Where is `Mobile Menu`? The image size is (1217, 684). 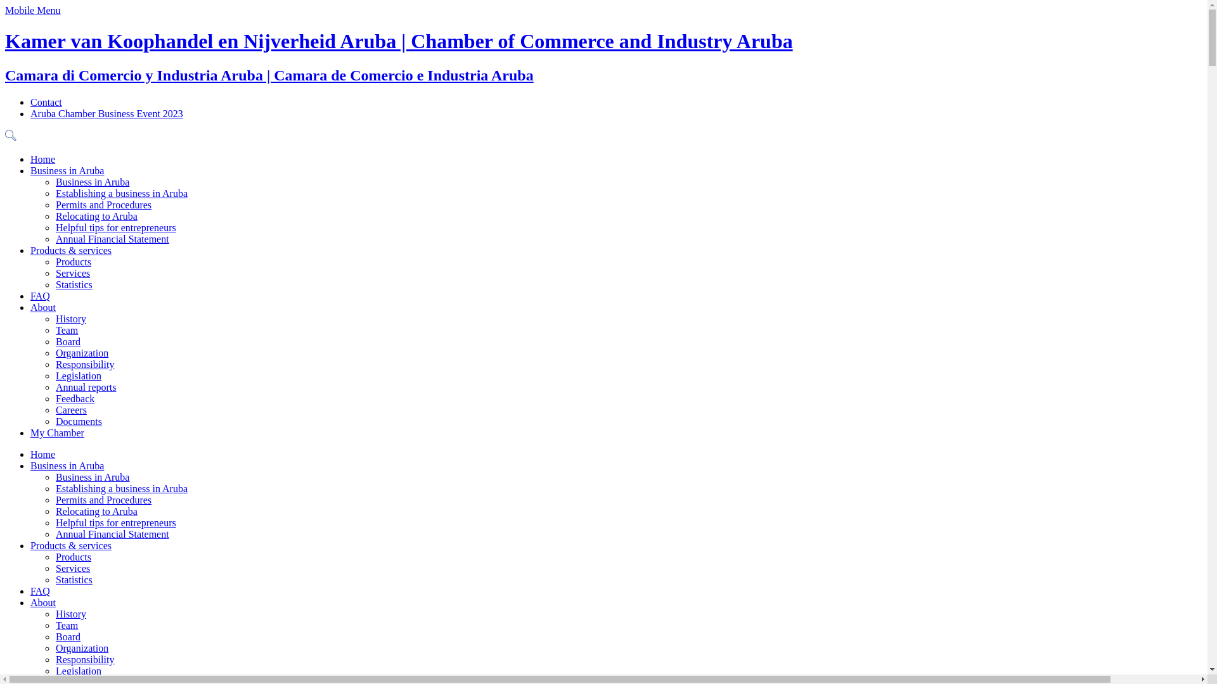 Mobile Menu is located at coordinates (33, 10).